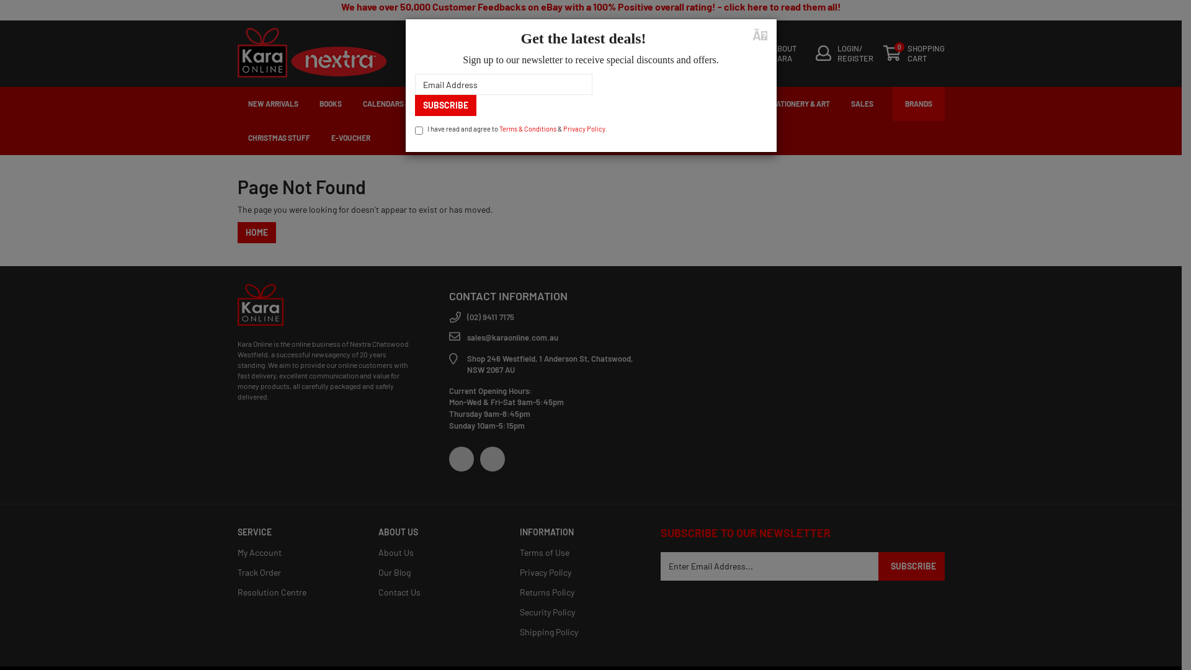 The height and width of the screenshot is (670, 1191). Describe the element at coordinates (445, 105) in the screenshot. I see `Subscribe` at that location.